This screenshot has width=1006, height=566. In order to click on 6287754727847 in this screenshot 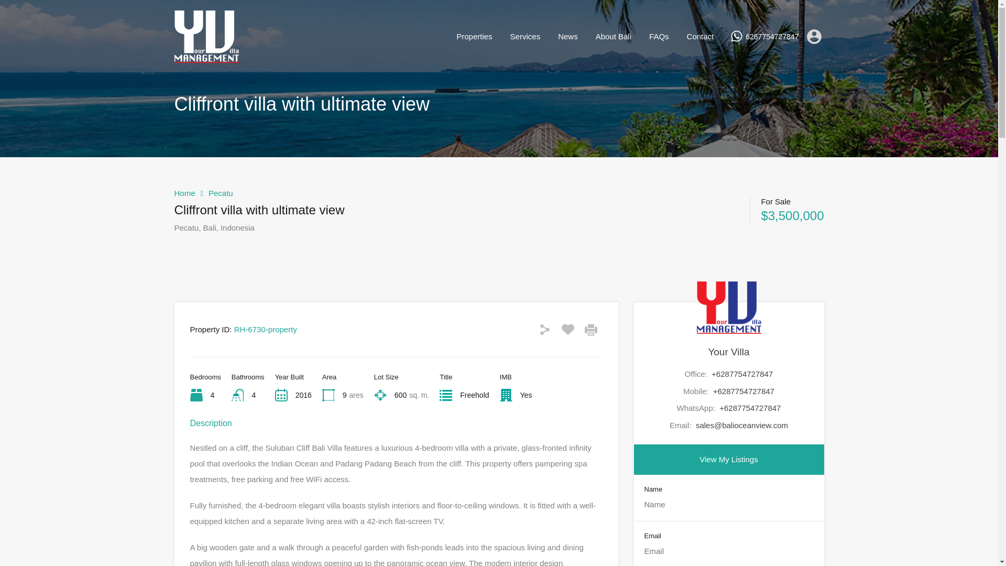, I will do `click(772, 37)`.